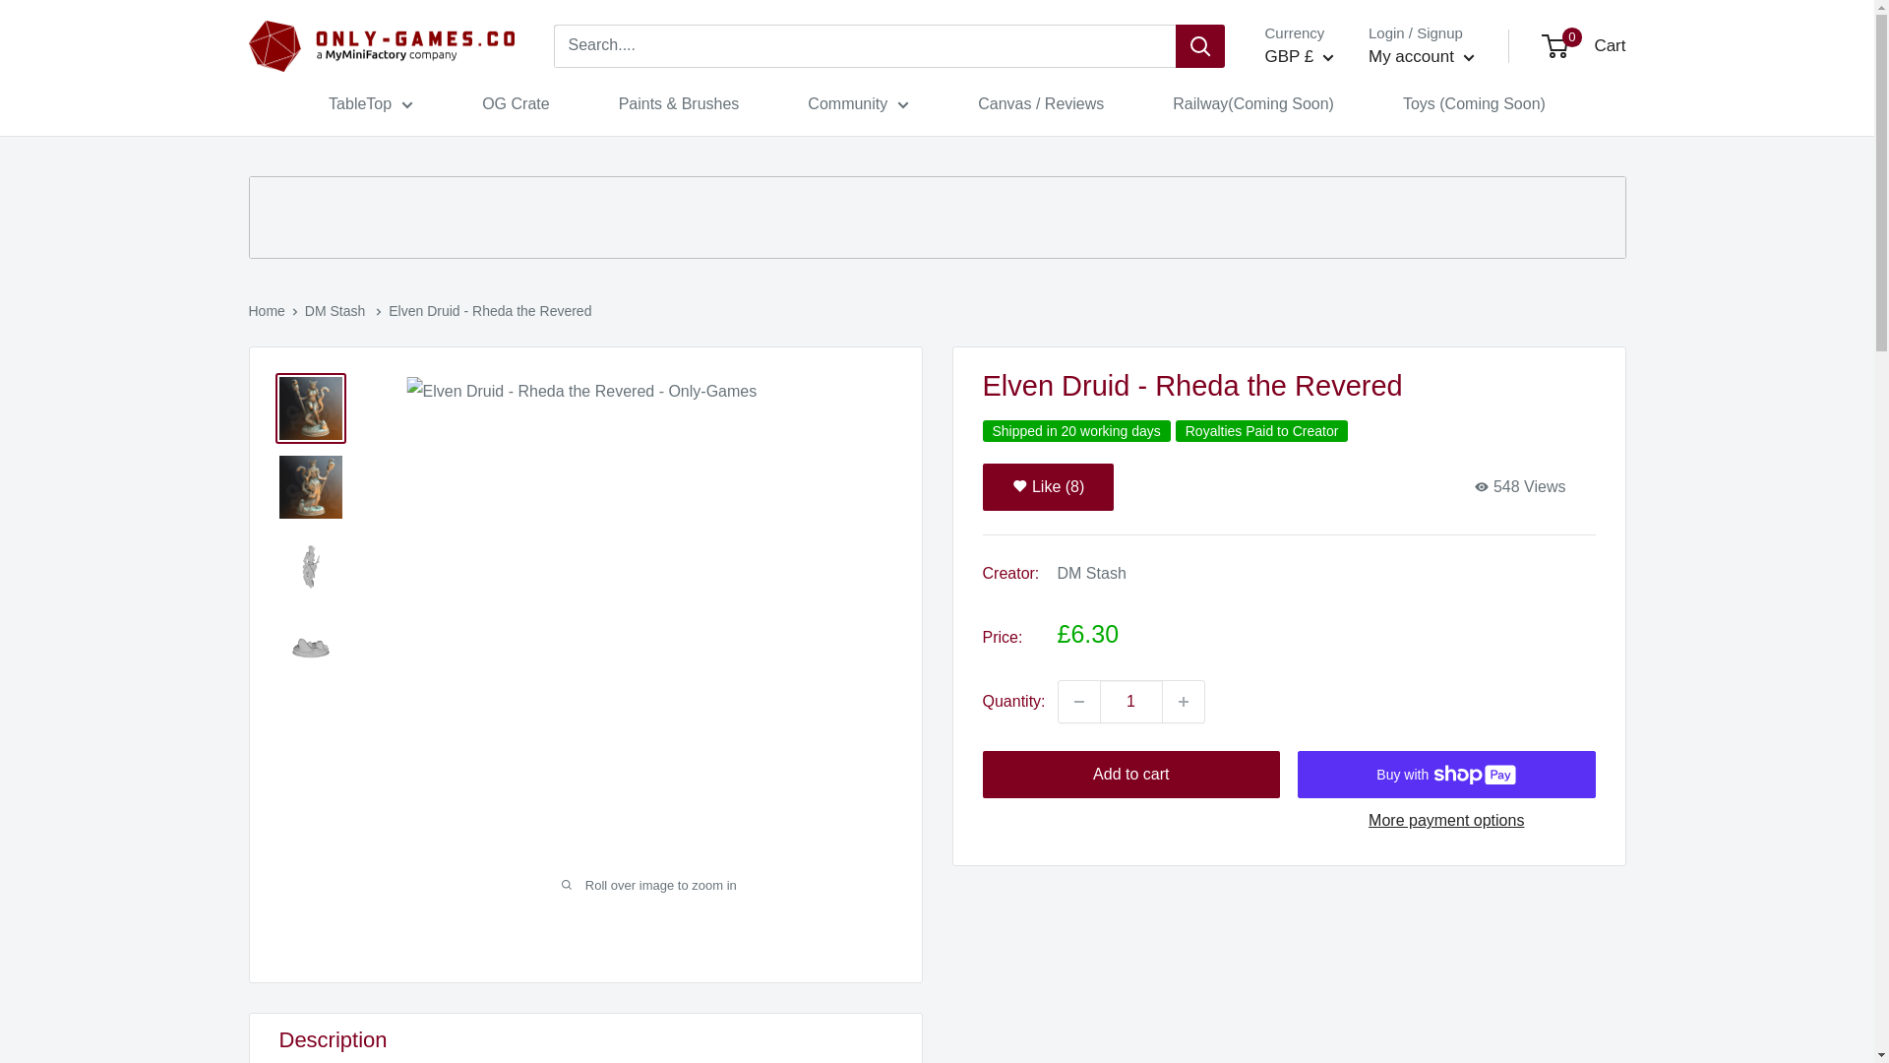  What do you see at coordinates (1318, 114) in the screenshot?
I see `AUD` at bounding box center [1318, 114].